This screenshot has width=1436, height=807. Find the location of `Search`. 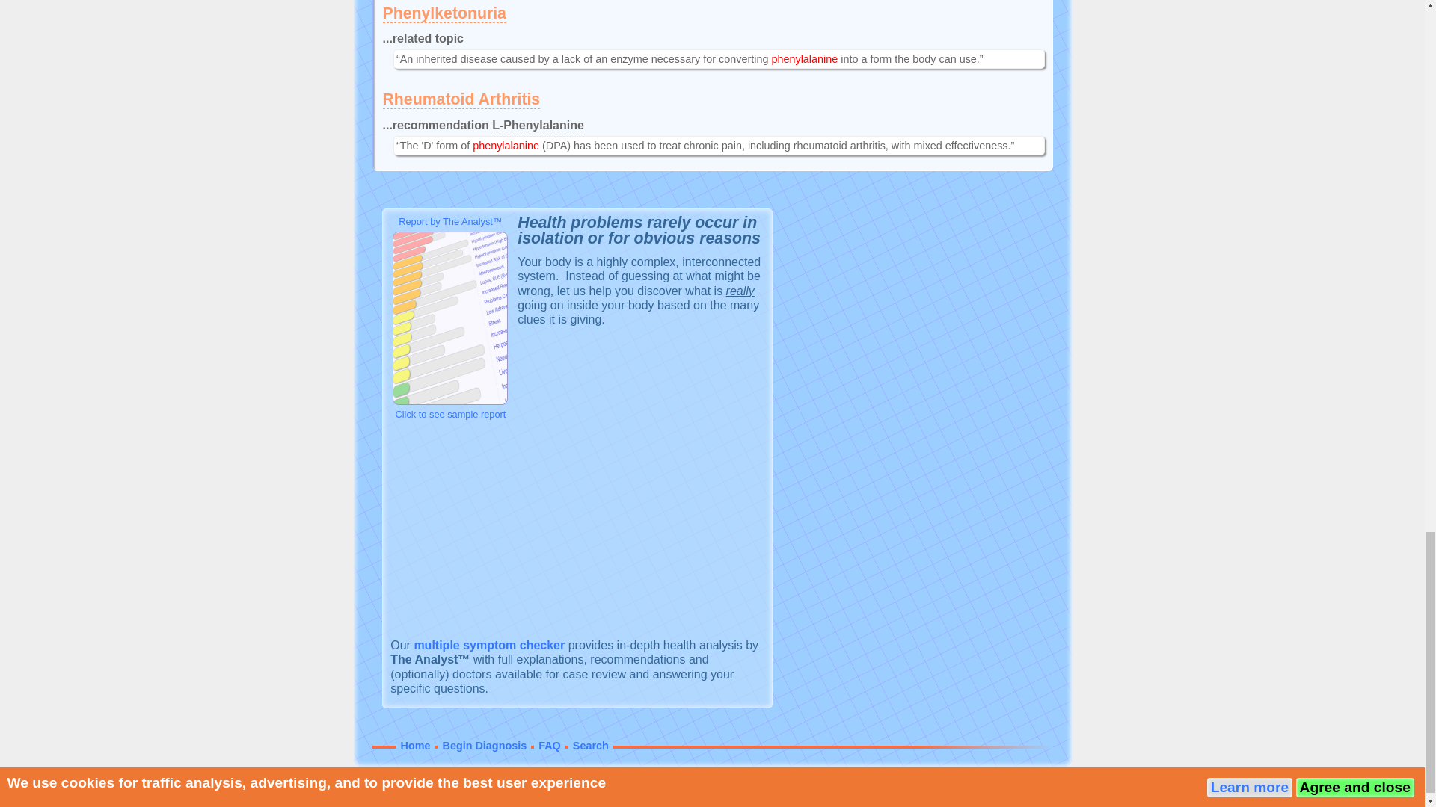

Search is located at coordinates (591, 746).